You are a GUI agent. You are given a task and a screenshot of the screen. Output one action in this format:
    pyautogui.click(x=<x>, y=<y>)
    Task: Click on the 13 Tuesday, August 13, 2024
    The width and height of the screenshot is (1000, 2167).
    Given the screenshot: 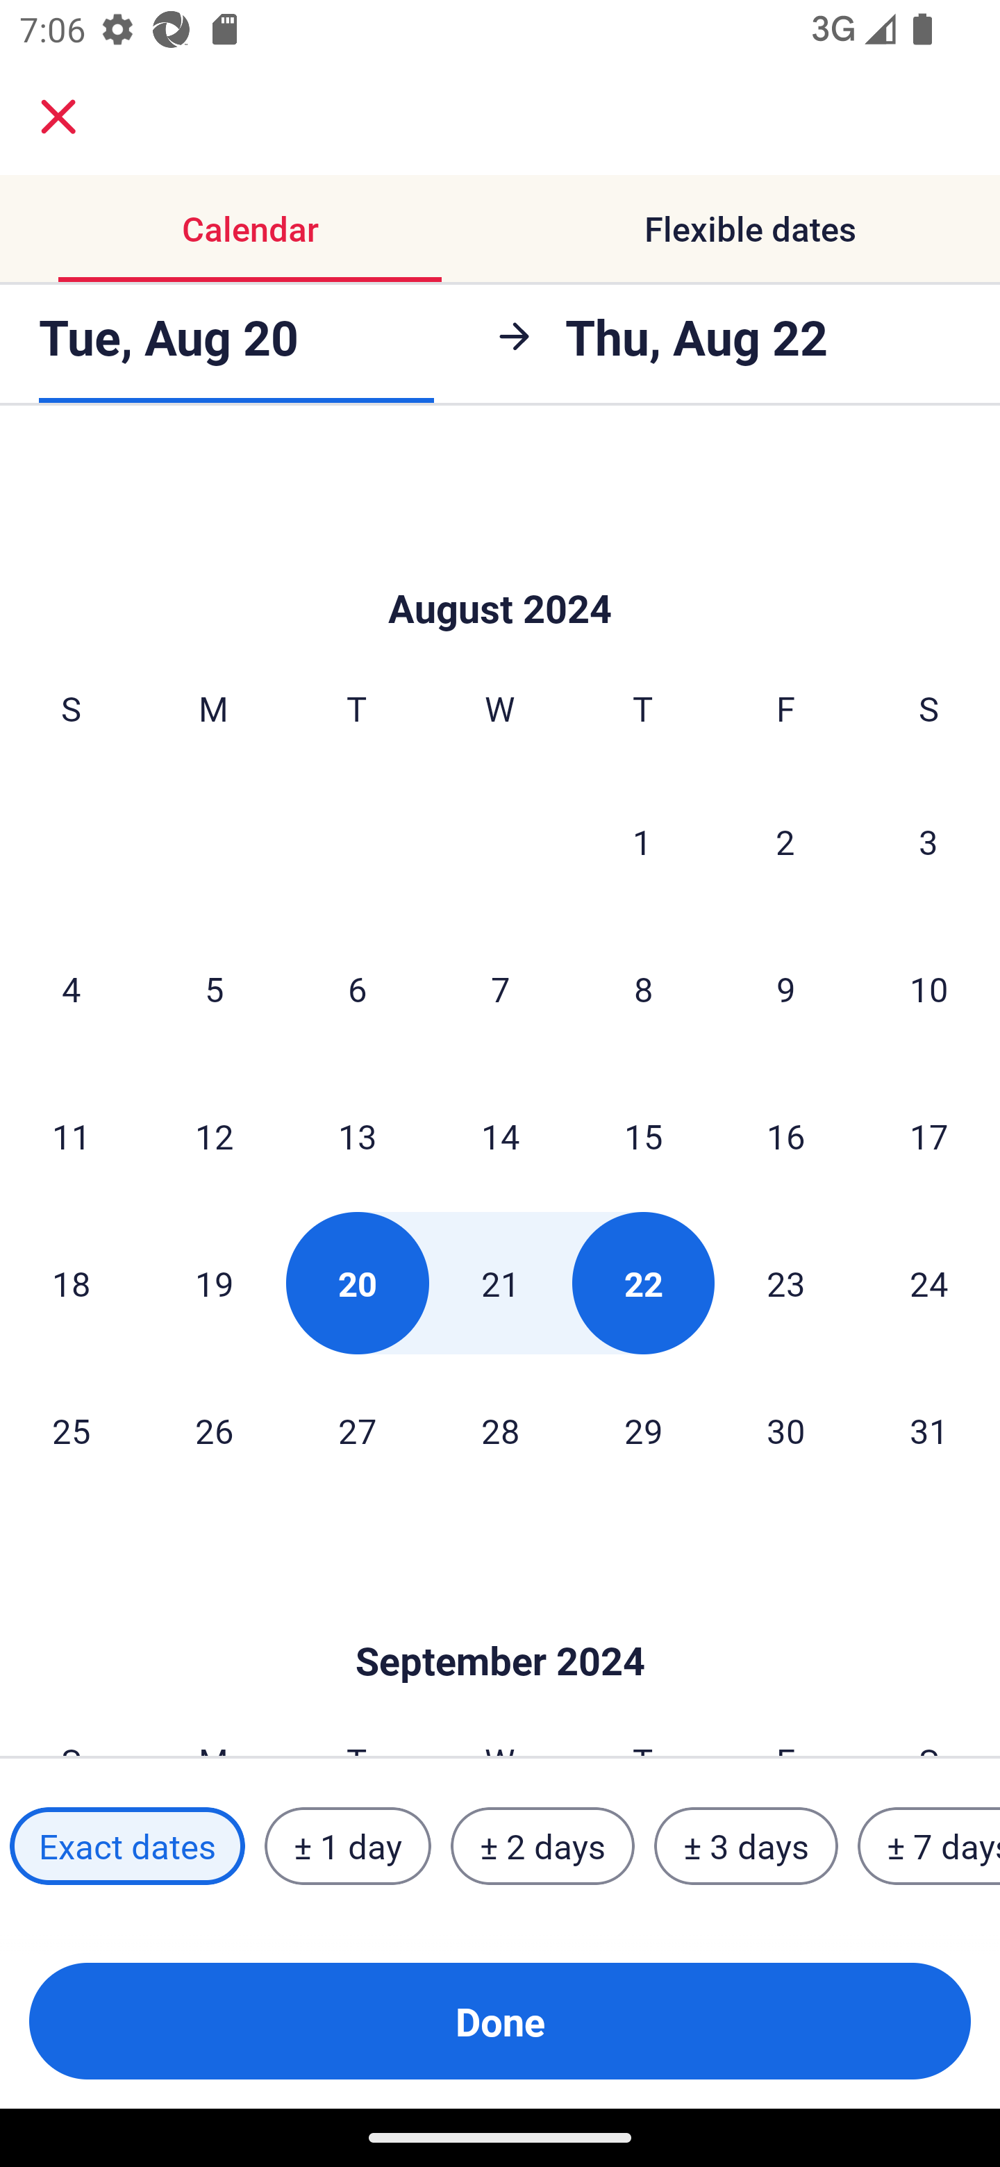 What is the action you would take?
    pyautogui.click(x=357, y=1135)
    